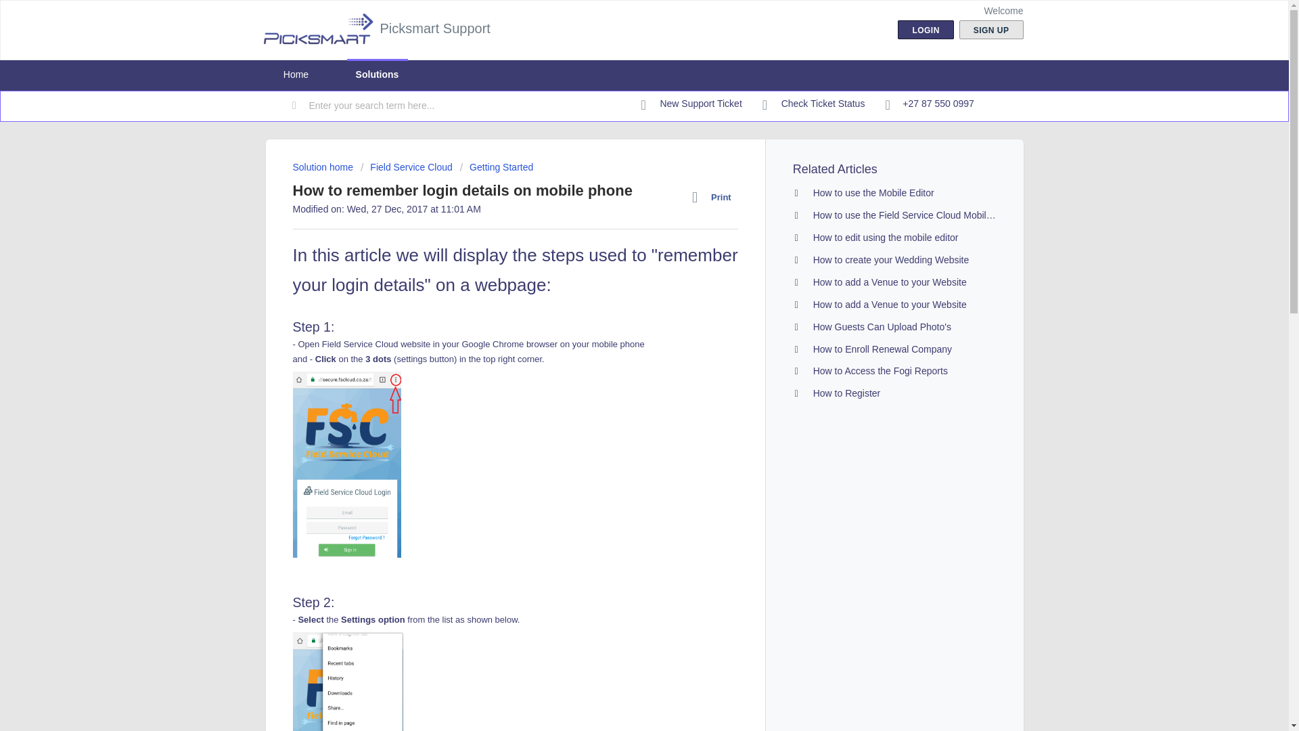 The height and width of the screenshot is (731, 1299). Describe the element at coordinates (406, 167) in the screenshot. I see `Field Service Cloud` at that location.